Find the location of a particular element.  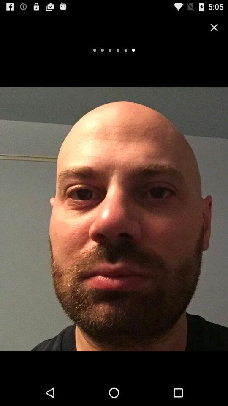

close option is located at coordinates (214, 27).